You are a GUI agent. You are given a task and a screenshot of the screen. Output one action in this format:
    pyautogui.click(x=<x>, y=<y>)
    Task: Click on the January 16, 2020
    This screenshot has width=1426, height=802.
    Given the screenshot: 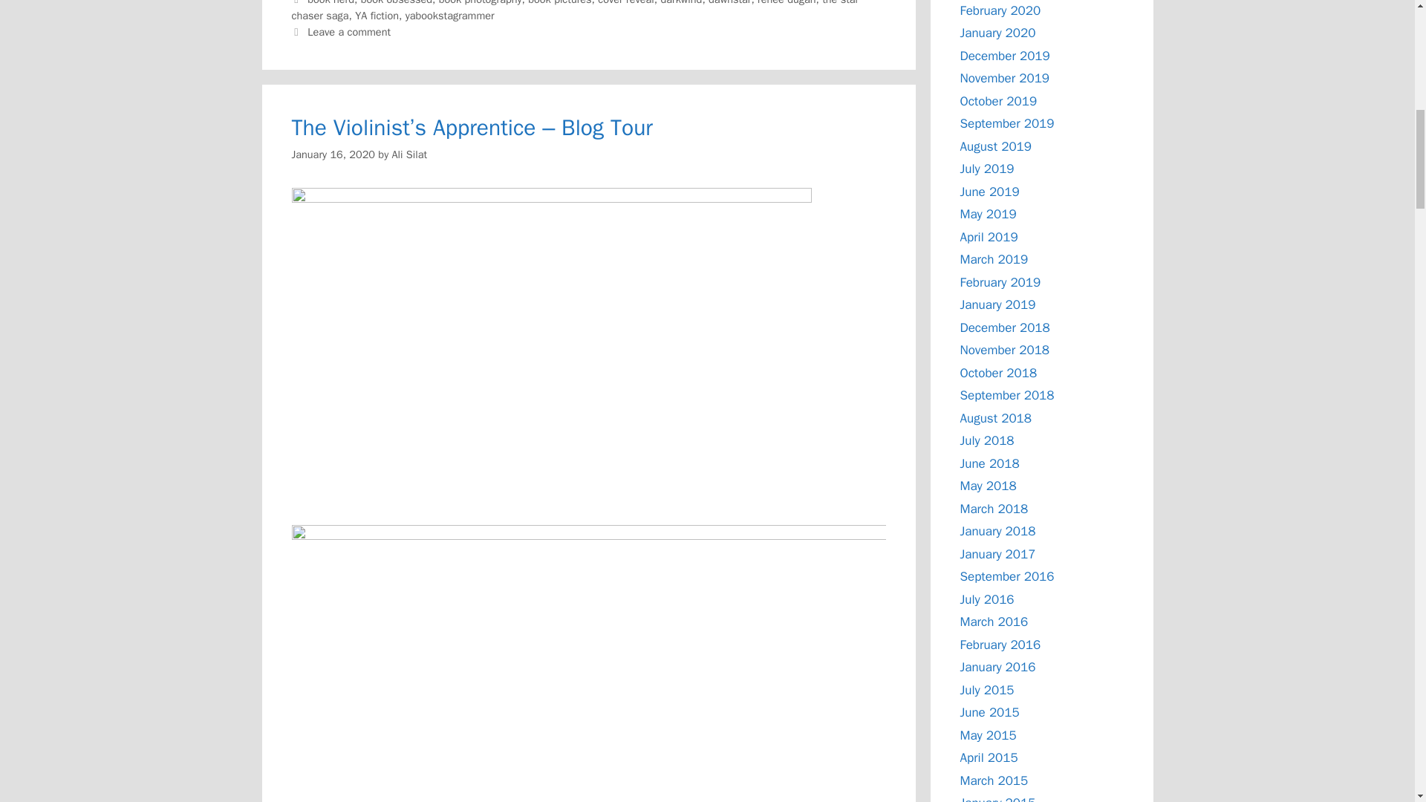 What is the action you would take?
    pyautogui.click(x=333, y=154)
    